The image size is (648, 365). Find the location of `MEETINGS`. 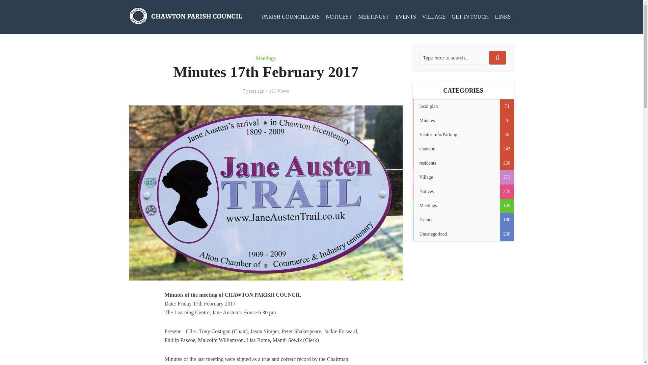

MEETINGS is located at coordinates (374, 17).